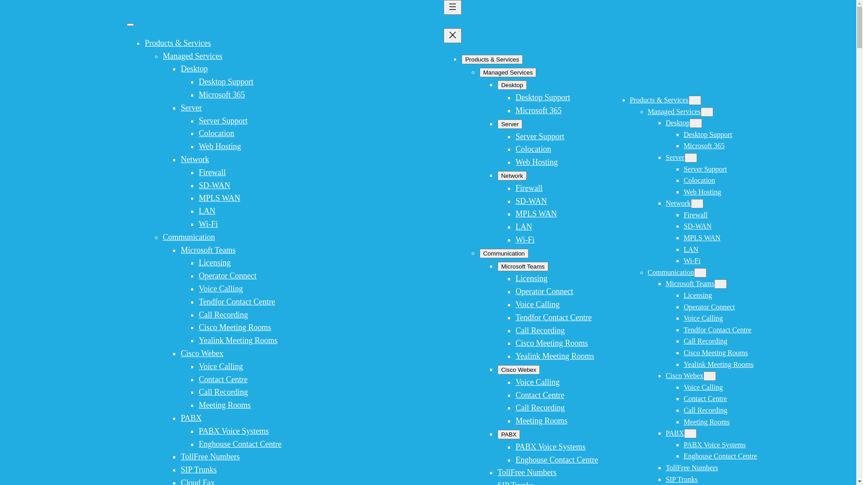 This screenshot has width=863, height=485. I want to click on Colocation, so click(533, 149).